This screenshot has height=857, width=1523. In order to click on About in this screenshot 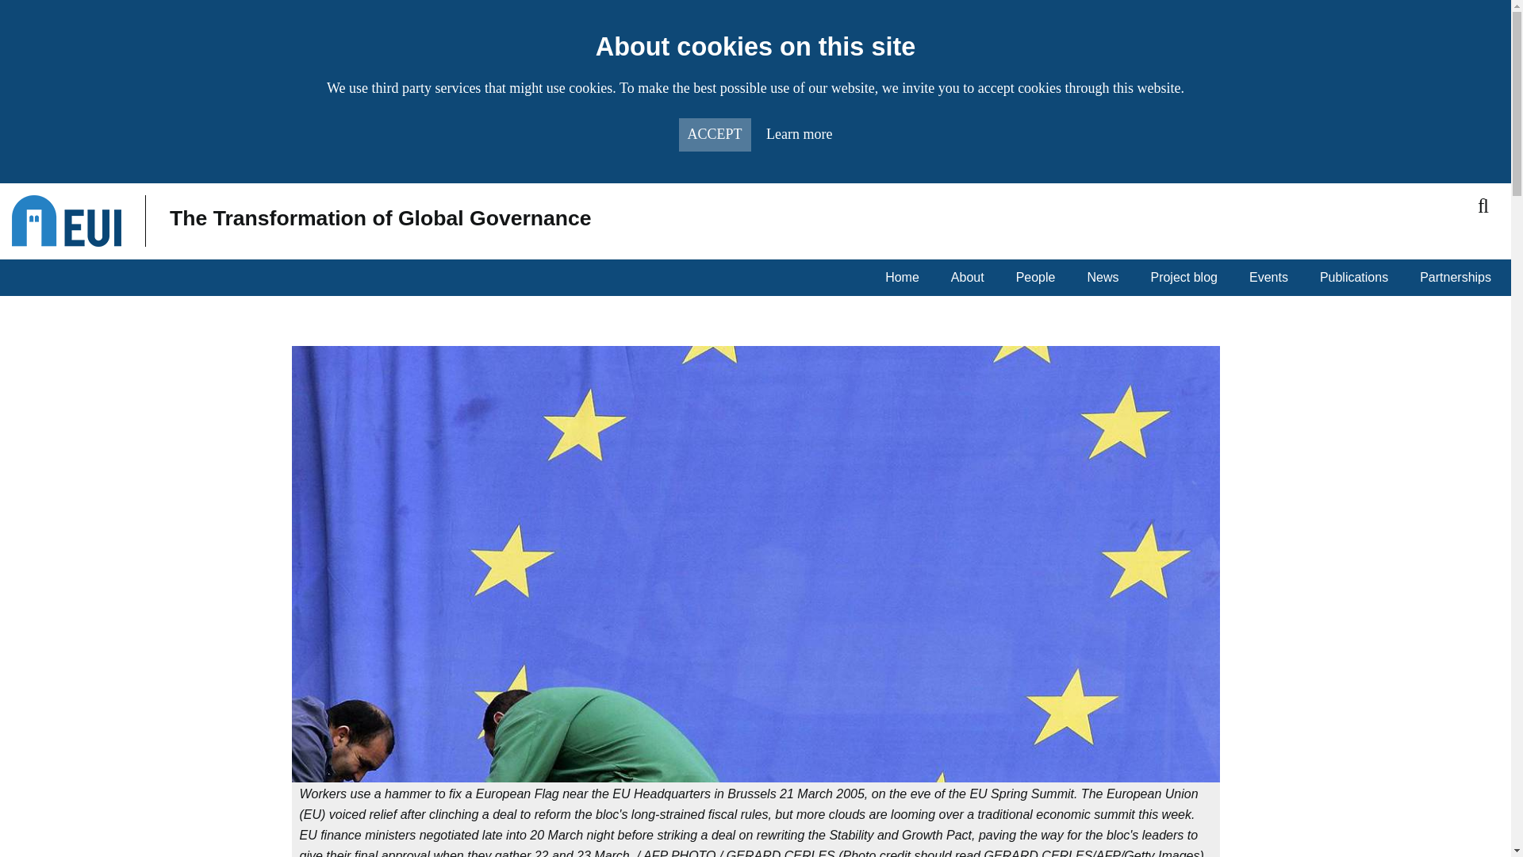, I will do `click(971, 278)`.